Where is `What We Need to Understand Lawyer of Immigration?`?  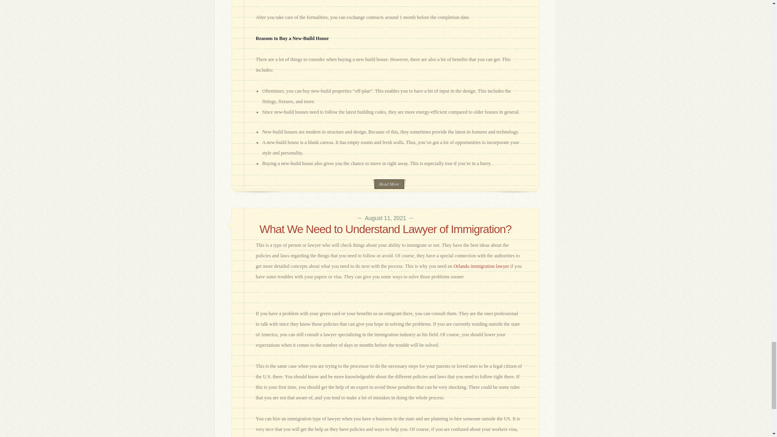 What We Need to Understand Lawyer of Immigration? is located at coordinates (385, 229).